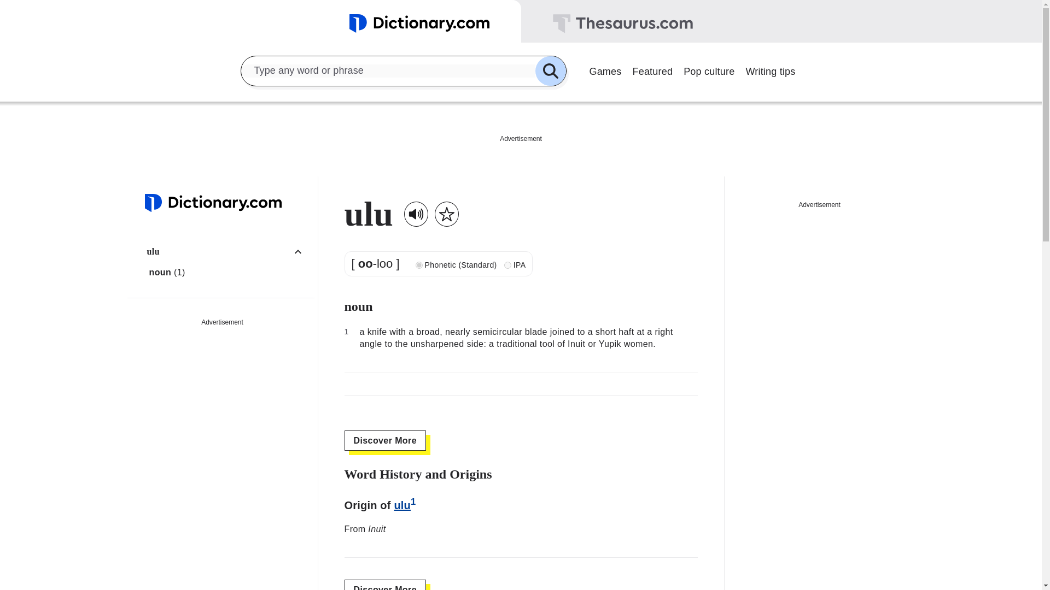 The height and width of the screenshot is (590, 1050). I want to click on Writing tips, so click(770, 70).